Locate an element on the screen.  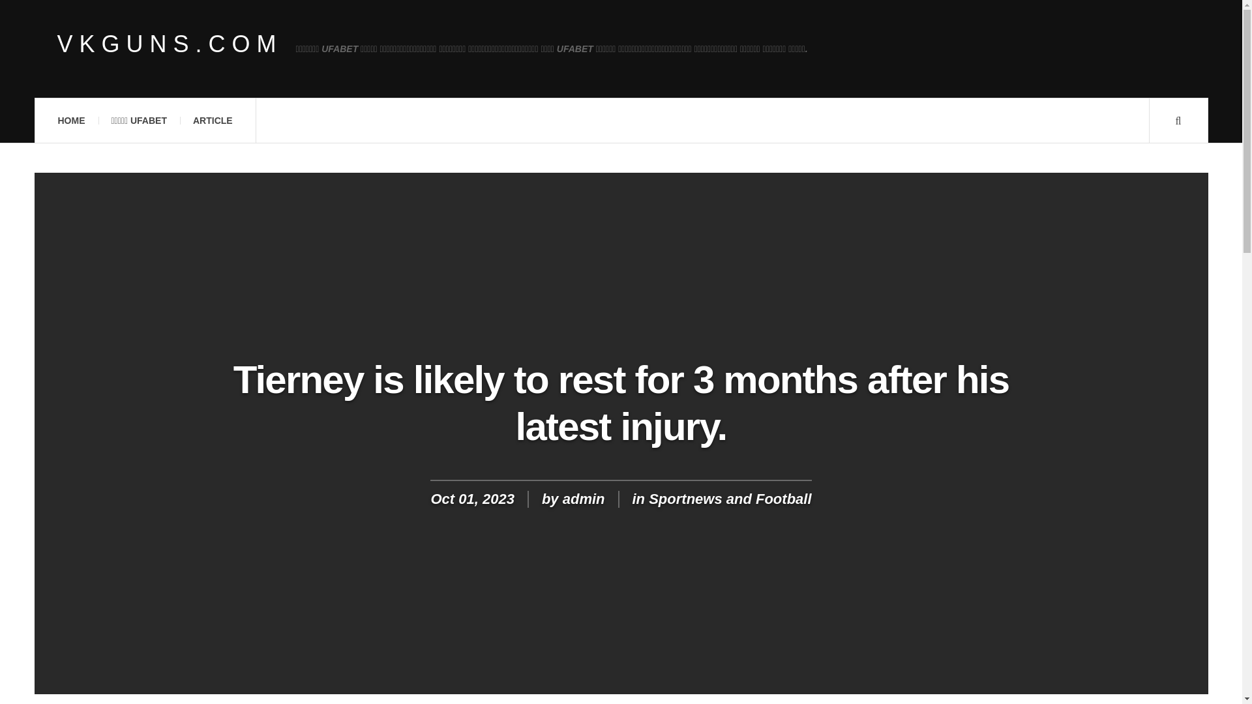
VKGUNS.COM is located at coordinates (170, 44).